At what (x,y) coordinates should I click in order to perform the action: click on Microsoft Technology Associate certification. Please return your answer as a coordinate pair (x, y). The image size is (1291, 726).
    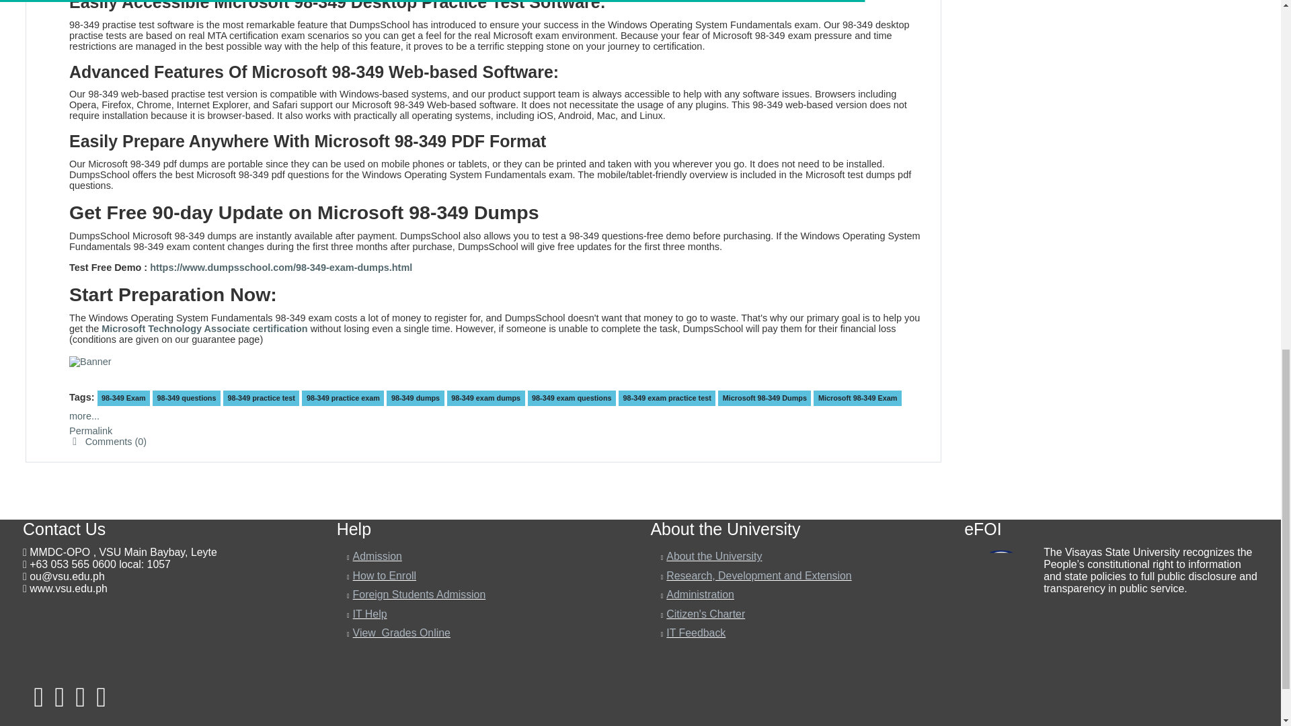
    Looking at the image, I should click on (204, 328).